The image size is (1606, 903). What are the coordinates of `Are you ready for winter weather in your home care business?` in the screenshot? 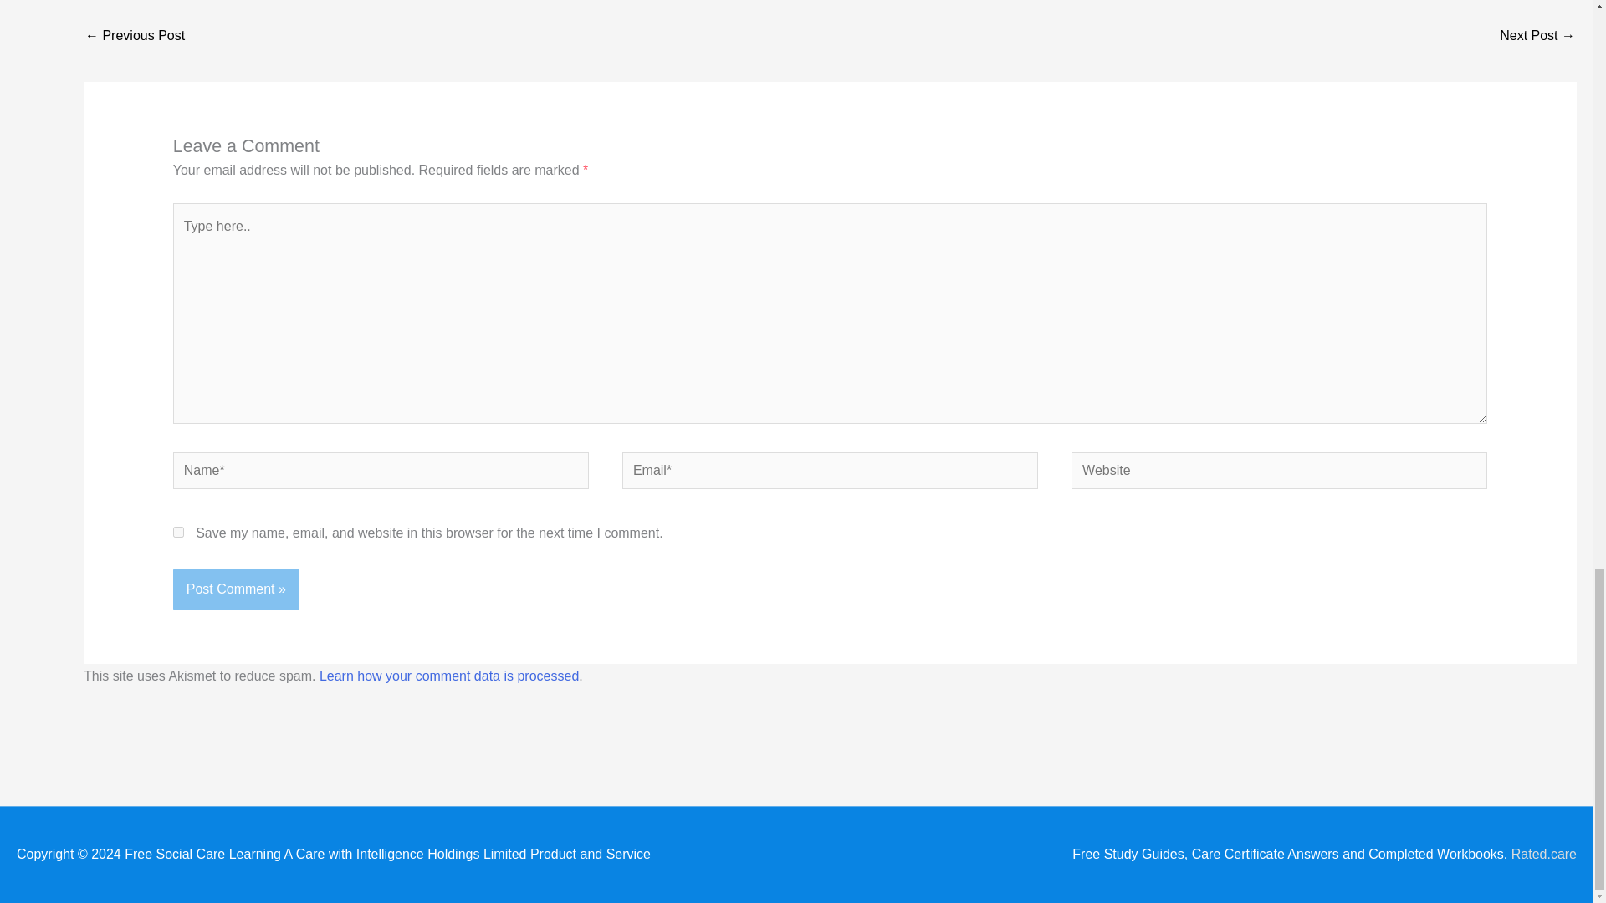 It's located at (1537, 37).